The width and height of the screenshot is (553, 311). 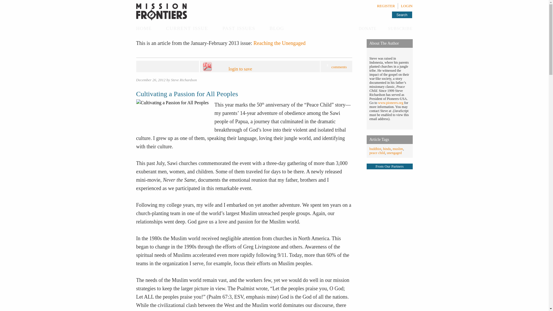 What do you see at coordinates (402, 14) in the screenshot?
I see `Search` at bounding box center [402, 14].